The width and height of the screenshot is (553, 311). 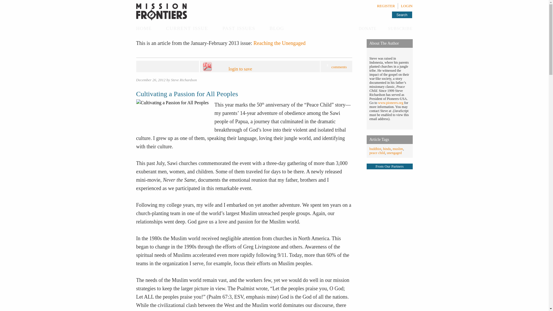 What do you see at coordinates (402, 14) in the screenshot?
I see `Search` at bounding box center [402, 14].